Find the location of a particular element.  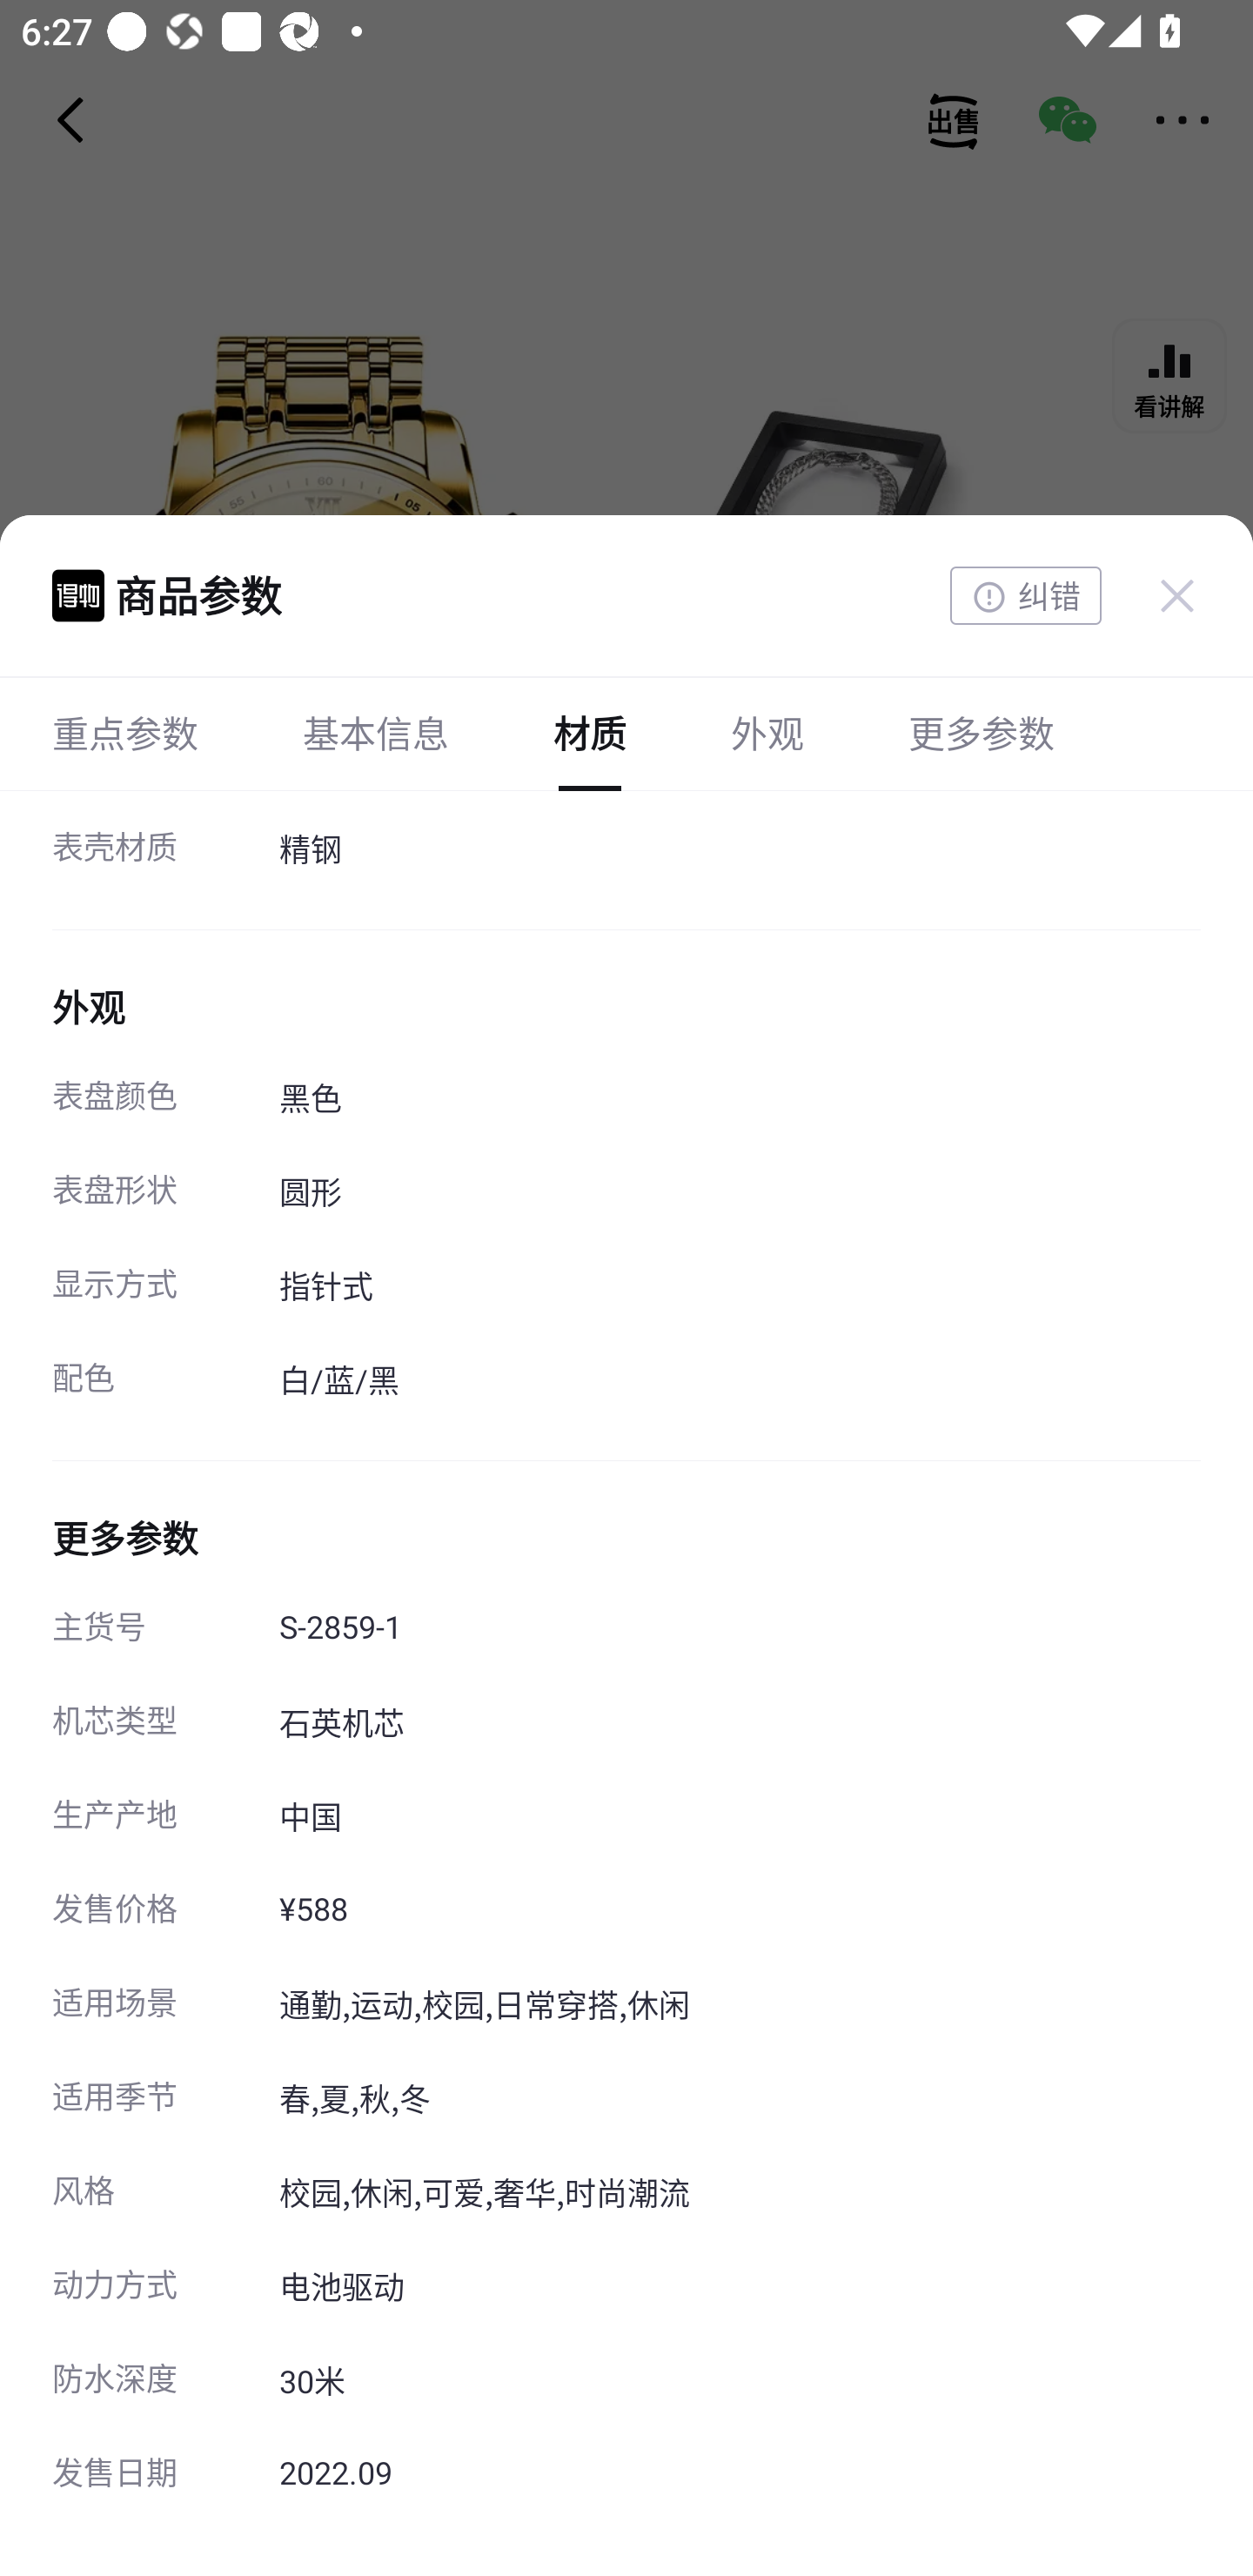

纠错 is located at coordinates (1025, 596).